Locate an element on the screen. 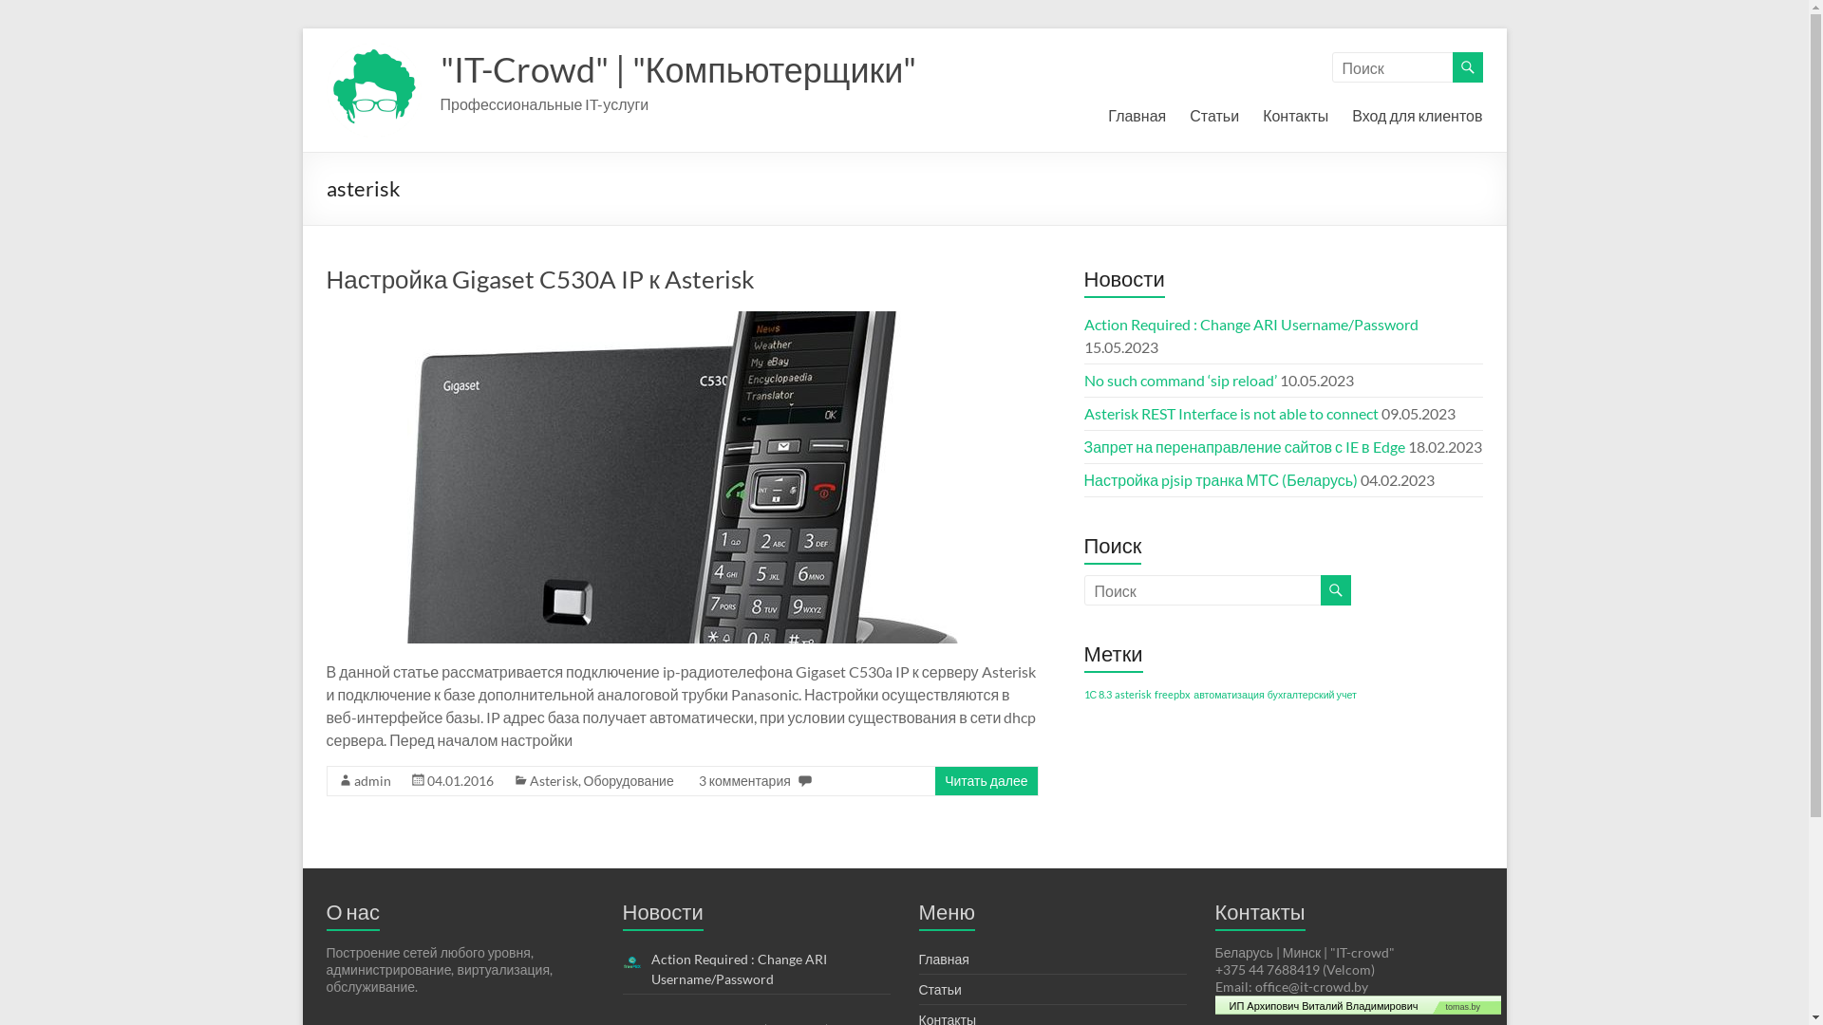 This screenshot has width=1823, height=1025. 04.01.2016 is located at coordinates (460, 780).